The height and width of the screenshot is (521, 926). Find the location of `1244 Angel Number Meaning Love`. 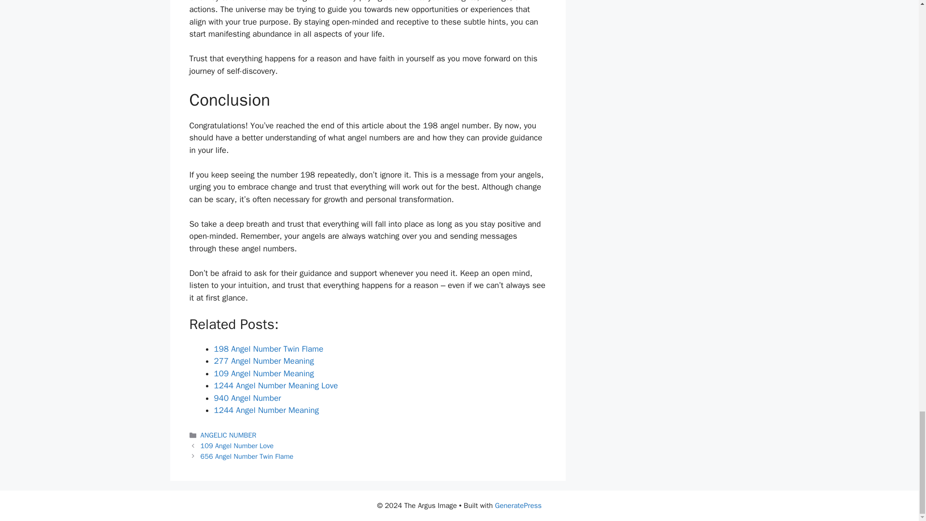

1244 Angel Number Meaning Love is located at coordinates (276, 386).